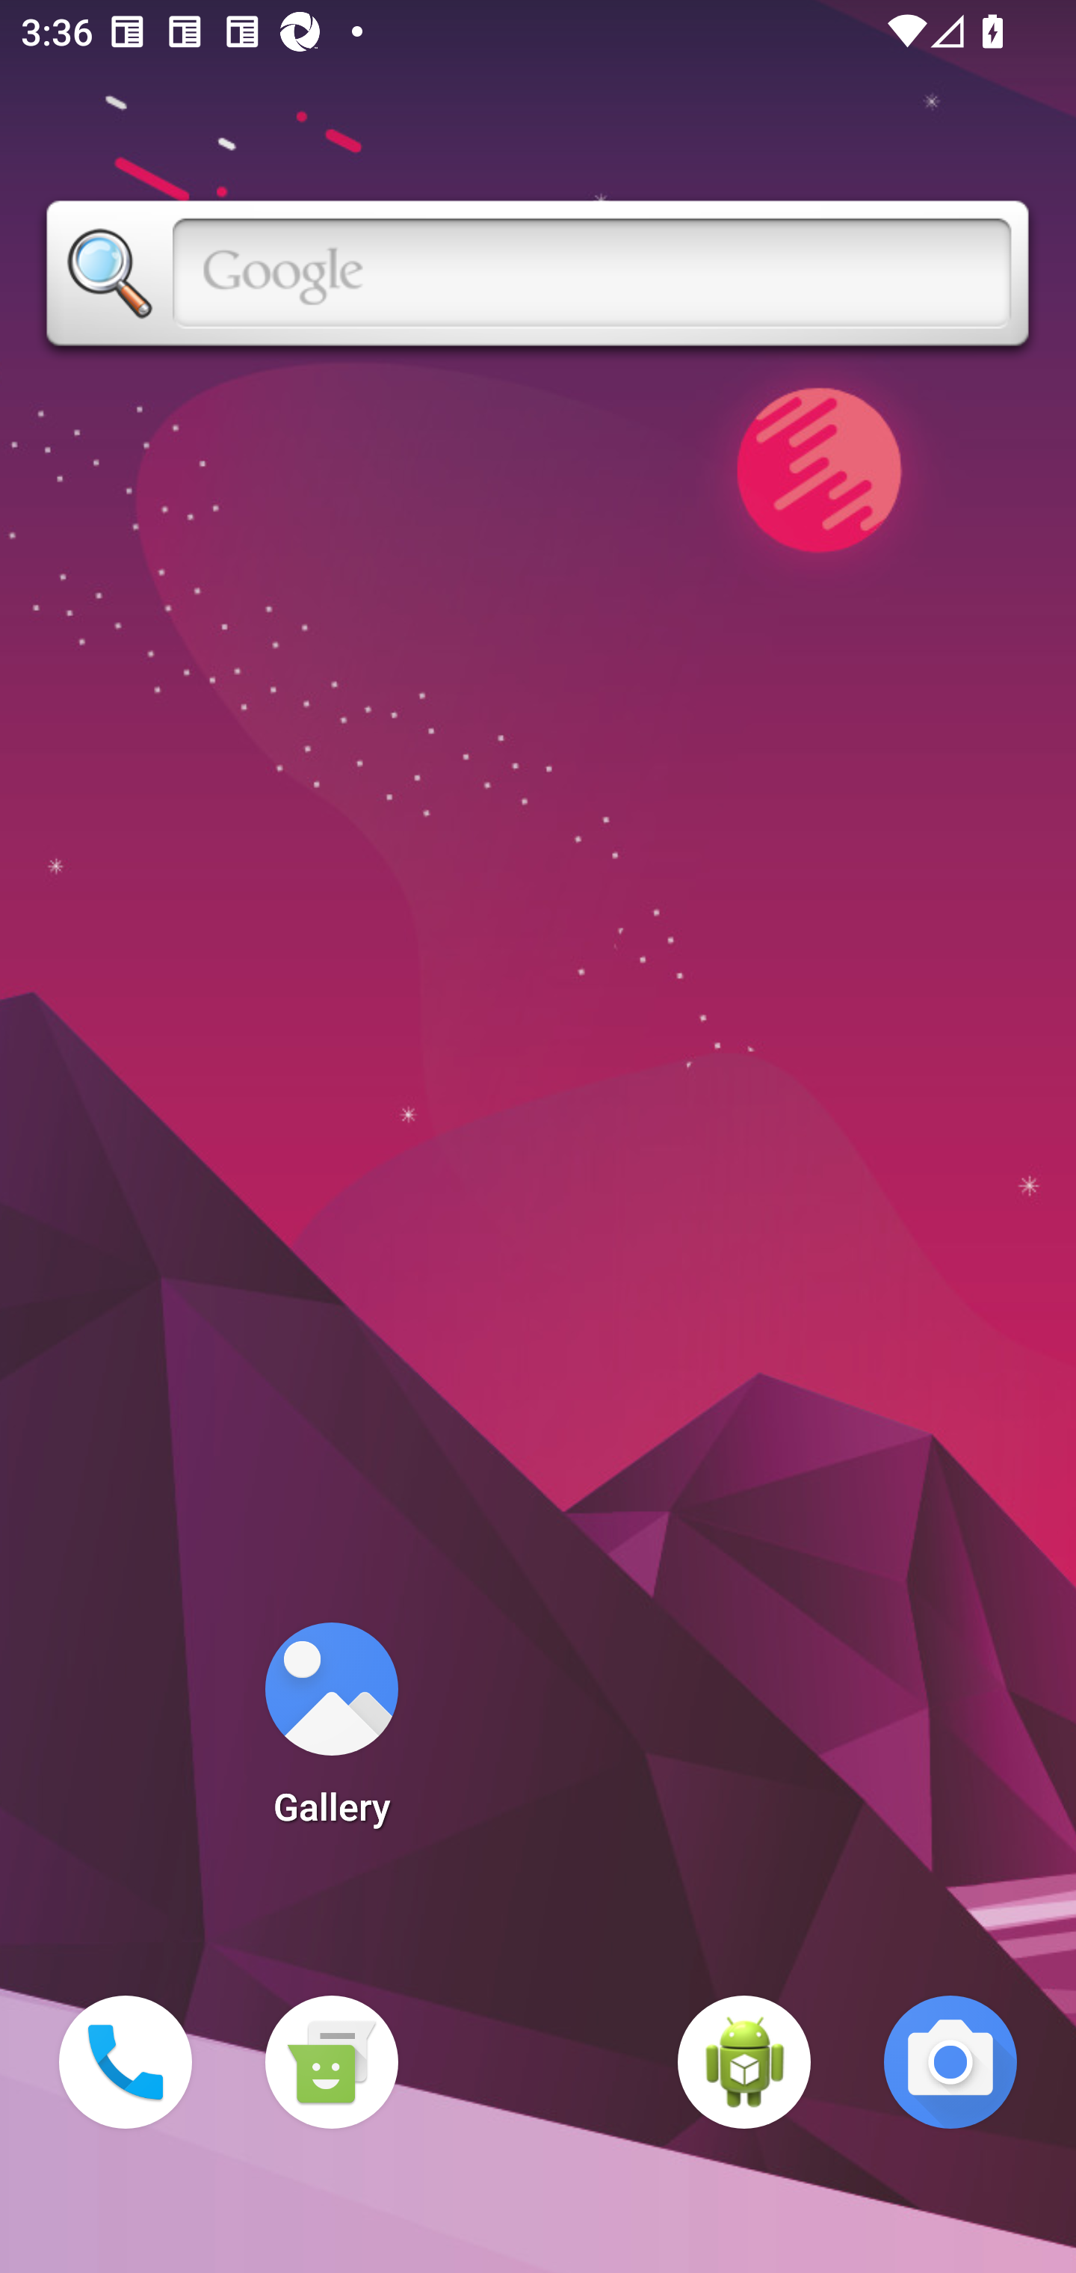  Describe the element at coordinates (331, 2062) in the screenshot. I see `Messaging` at that location.